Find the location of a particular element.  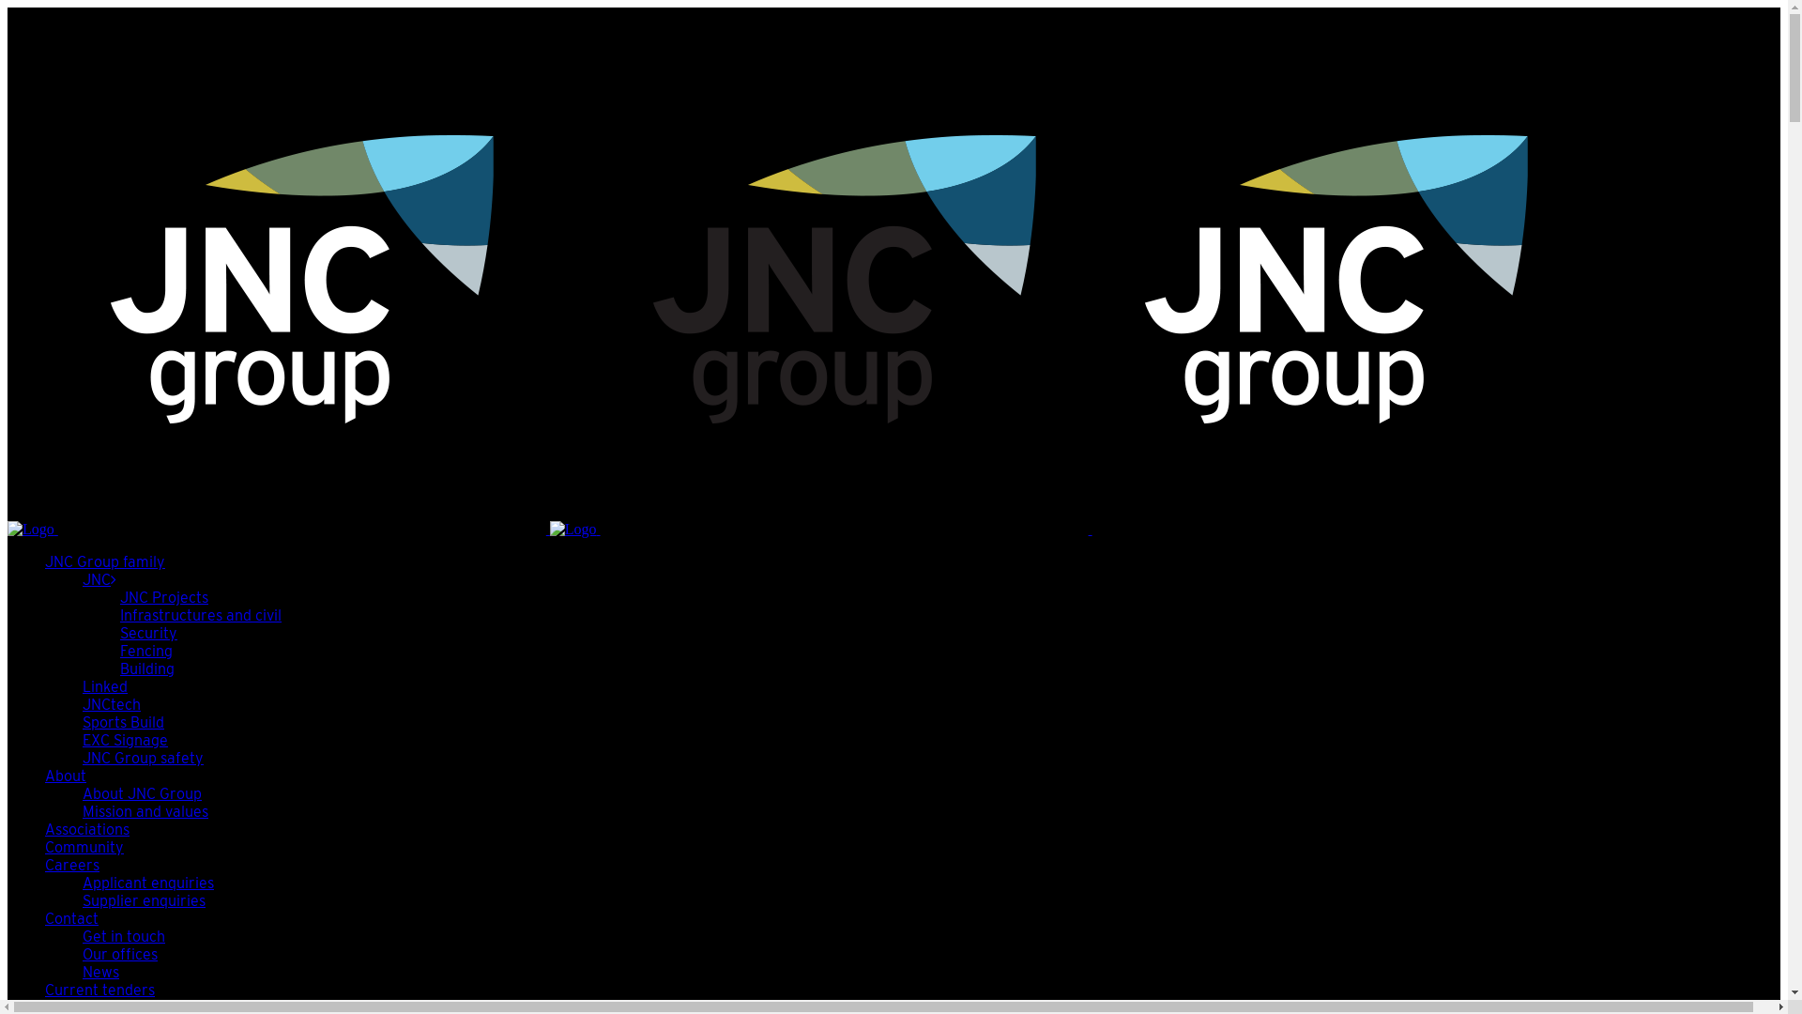

Linked is located at coordinates (105, 687).